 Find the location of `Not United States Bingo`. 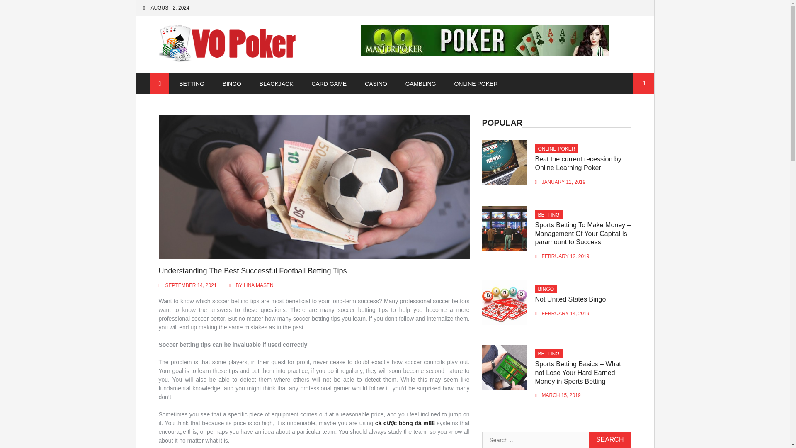

Not United States Bingo is located at coordinates (570, 299).